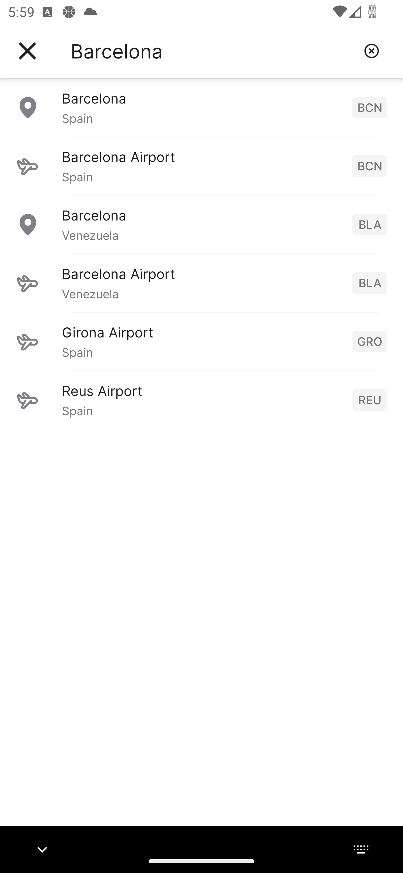 The width and height of the screenshot is (403, 873). What do you see at coordinates (201, 283) in the screenshot?
I see `Barcelona Airport Venezuela BLA` at bounding box center [201, 283].